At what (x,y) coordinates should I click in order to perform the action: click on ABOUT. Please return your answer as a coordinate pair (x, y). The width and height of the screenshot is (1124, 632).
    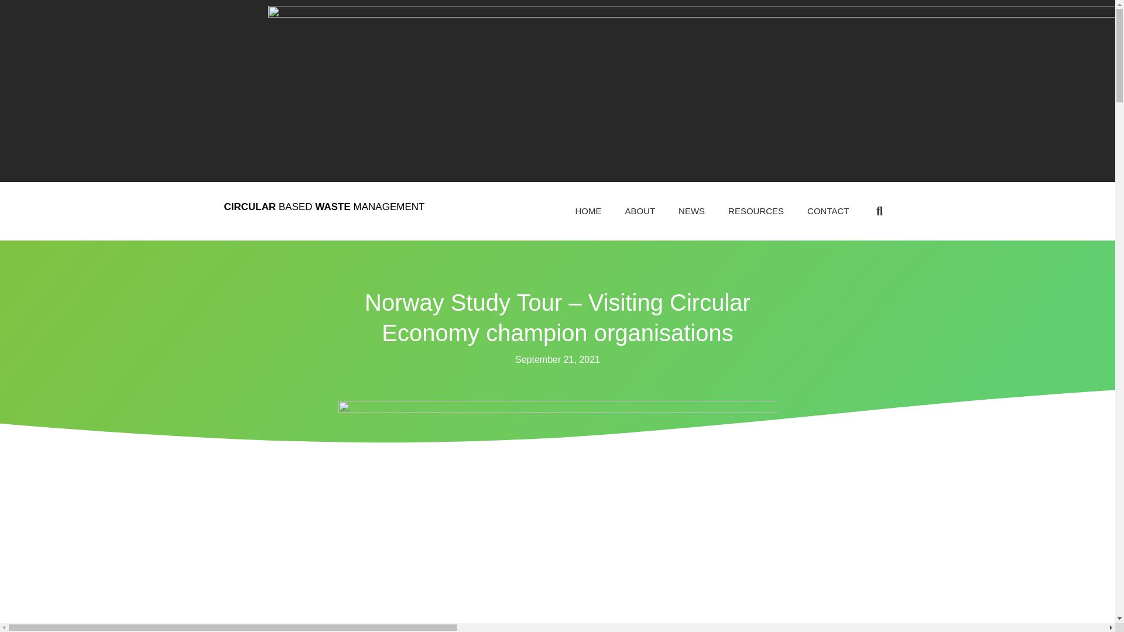
    Looking at the image, I should click on (639, 211).